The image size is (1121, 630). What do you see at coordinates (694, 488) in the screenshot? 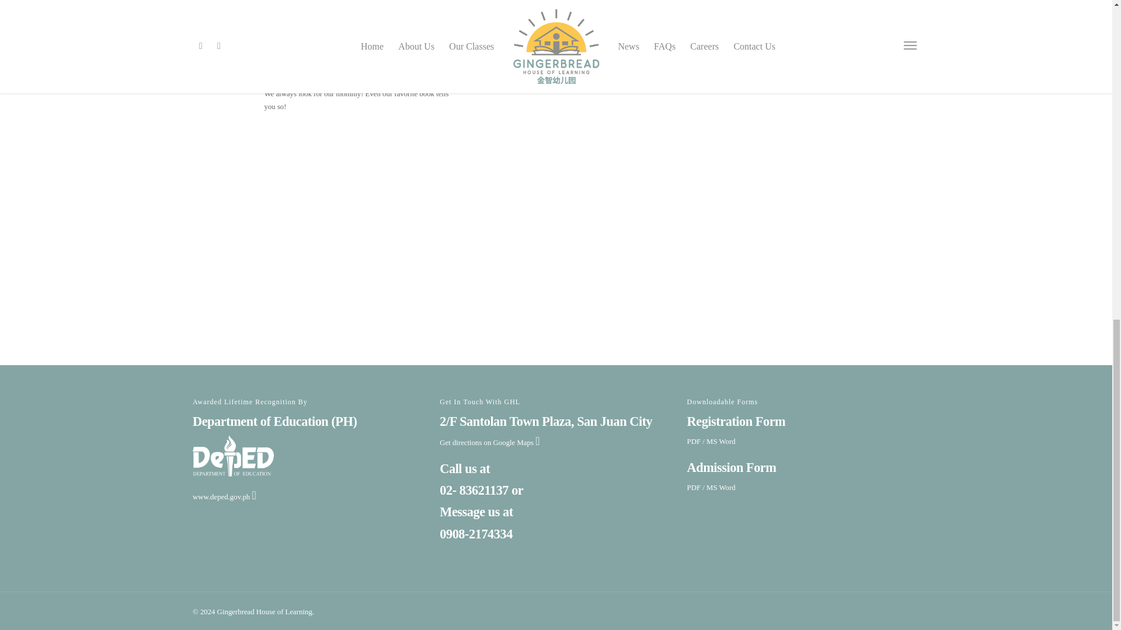
I see `PDF` at bounding box center [694, 488].